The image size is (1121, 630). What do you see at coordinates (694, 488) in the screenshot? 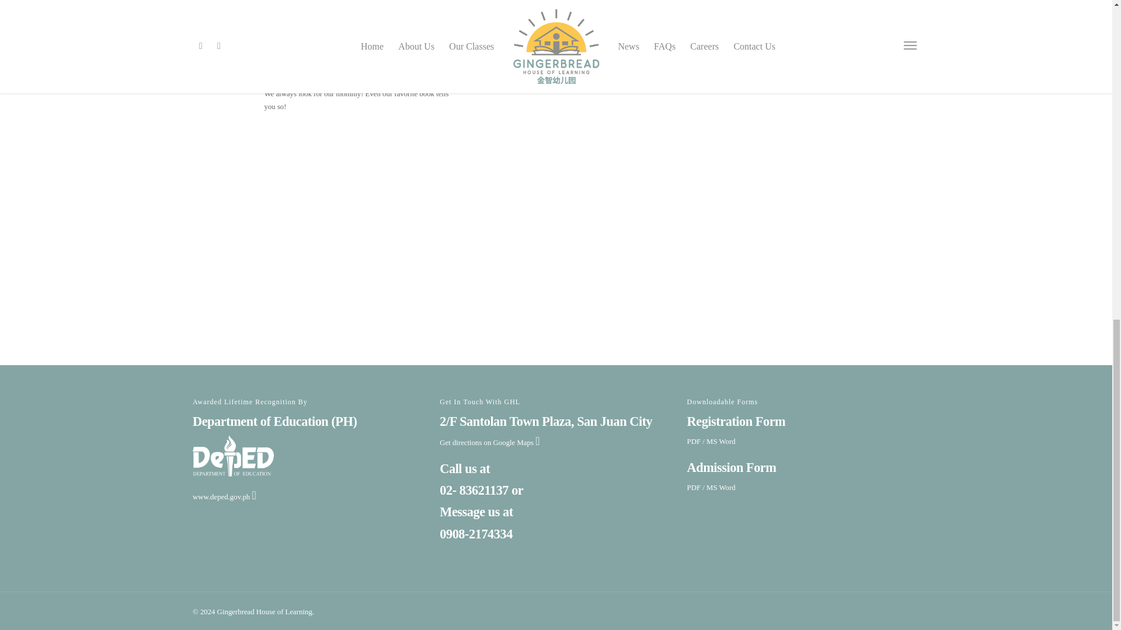
I see `PDF` at bounding box center [694, 488].